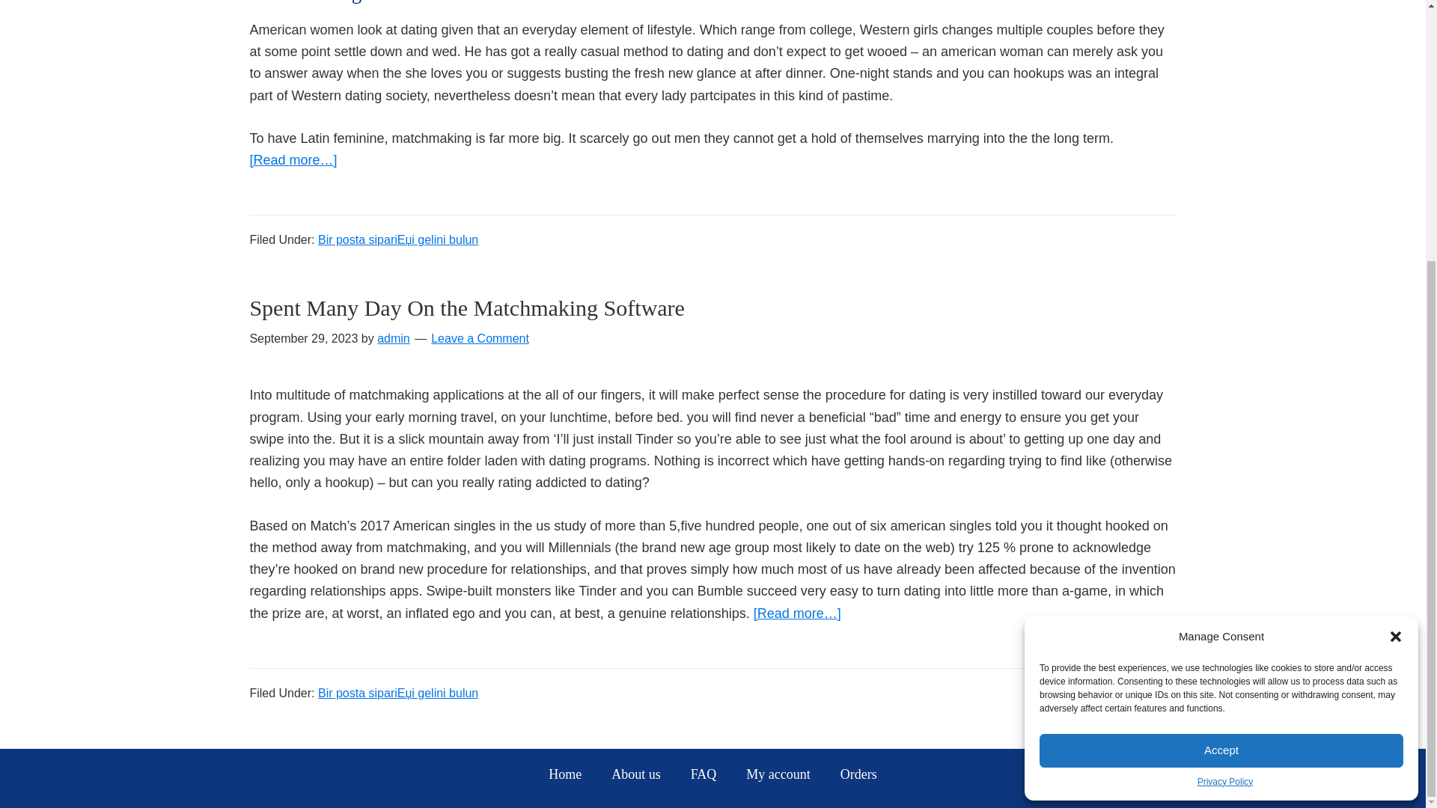 This screenshot has width=1437, height=808. Describe the element at coordinates (1221, 373) in the screenshot. I see `Accept` at that location.